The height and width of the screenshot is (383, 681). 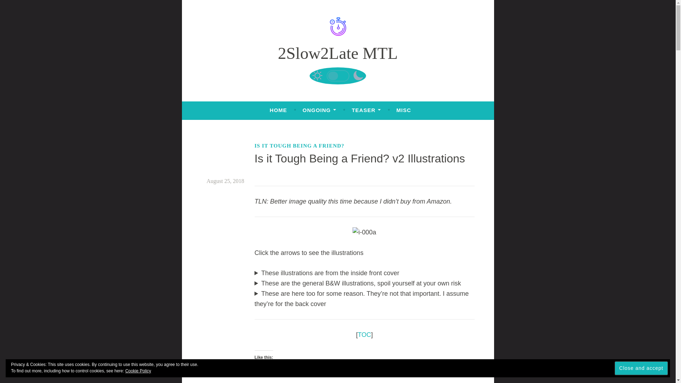 I want to click on MISC, so click(x=404, y=110).